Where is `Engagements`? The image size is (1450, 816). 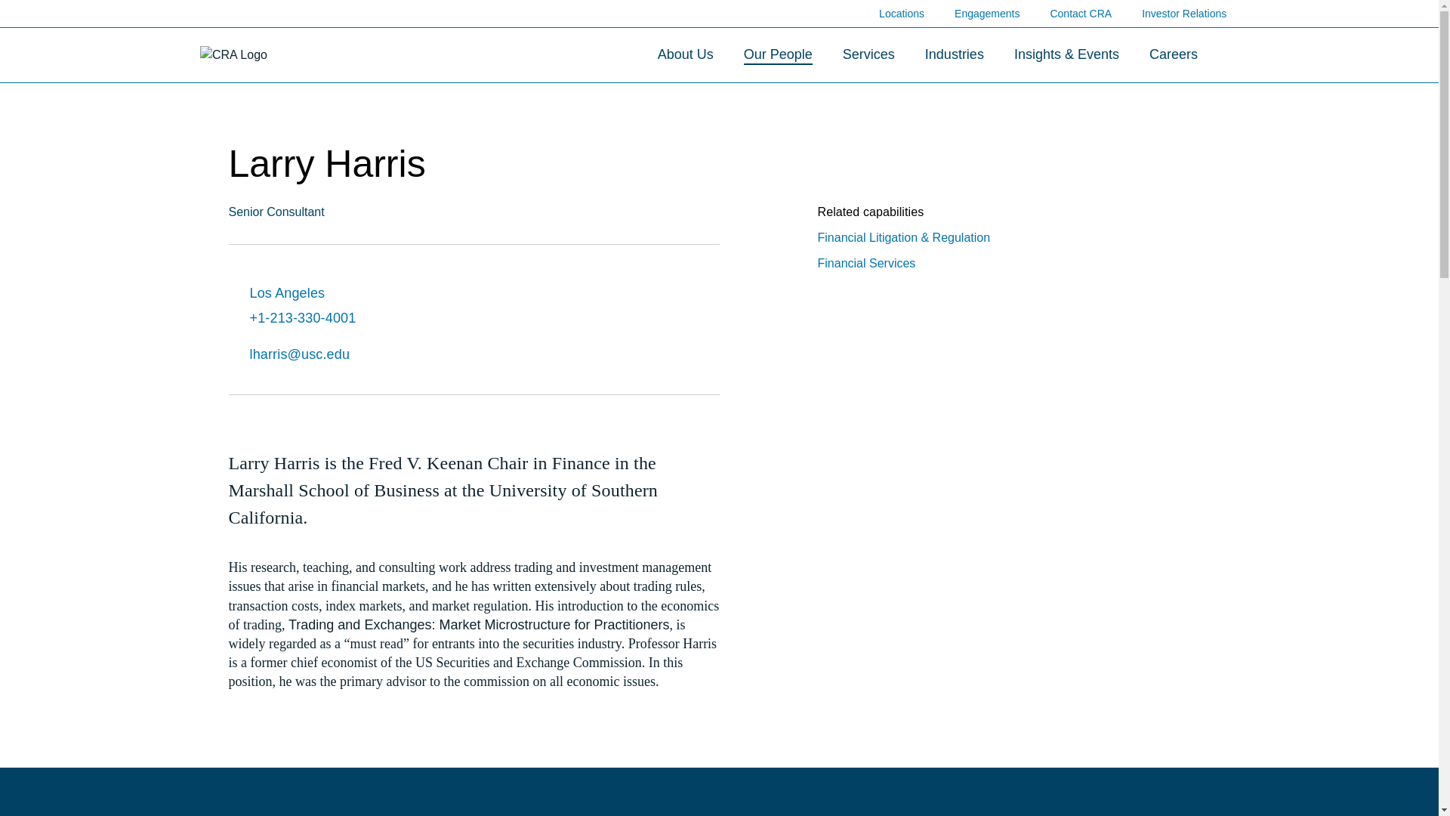
Engagements is located at coordinates (986, 14).